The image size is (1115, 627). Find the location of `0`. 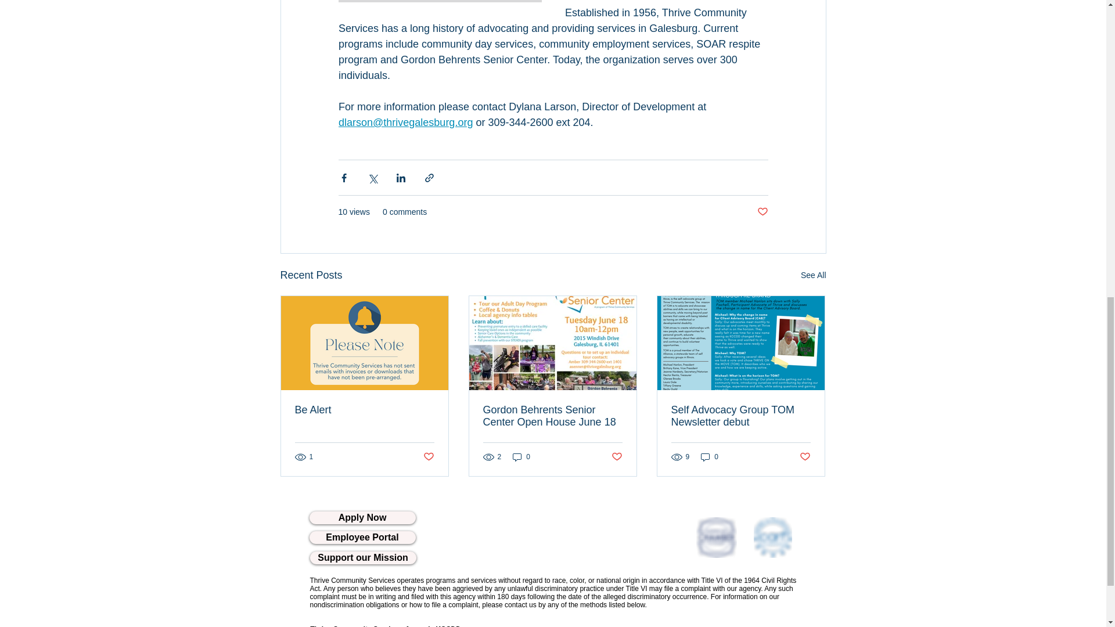

0 is located at coordinates (521, 457).